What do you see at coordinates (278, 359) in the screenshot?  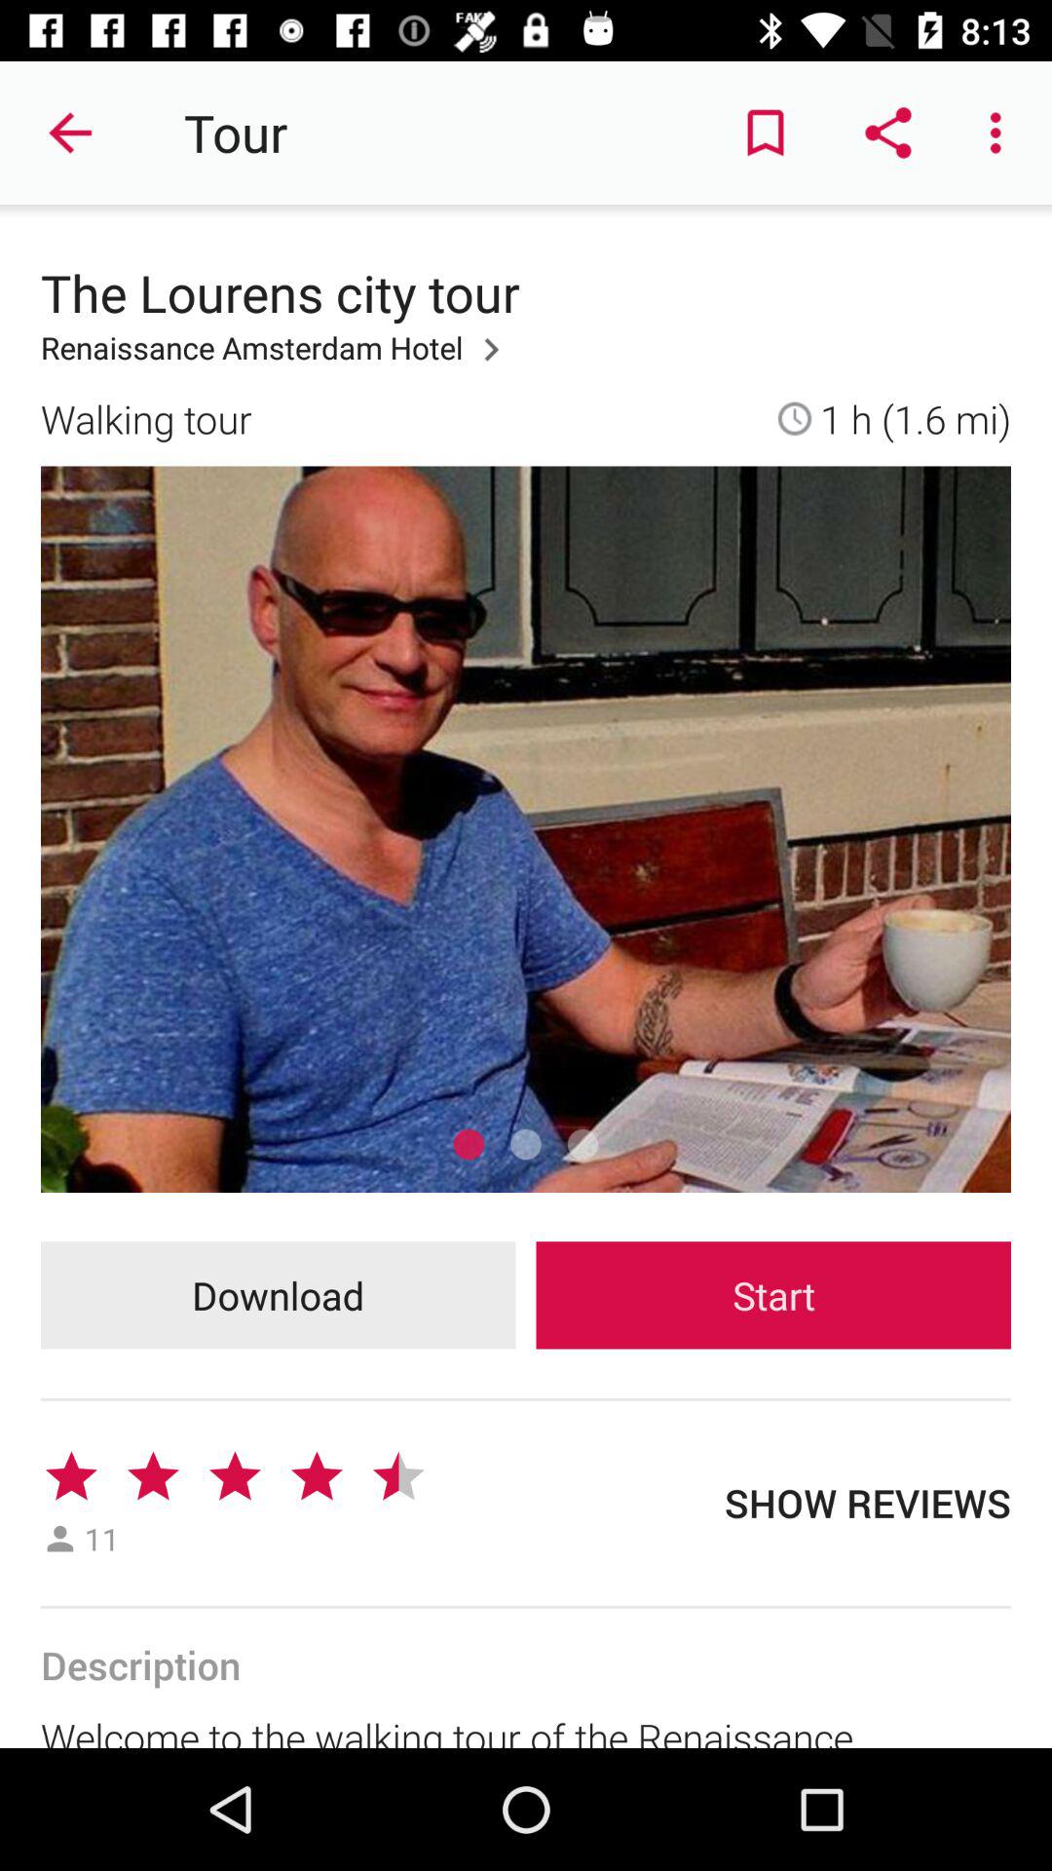 I see `select the text below the header text` at bounding box center [278, 359].